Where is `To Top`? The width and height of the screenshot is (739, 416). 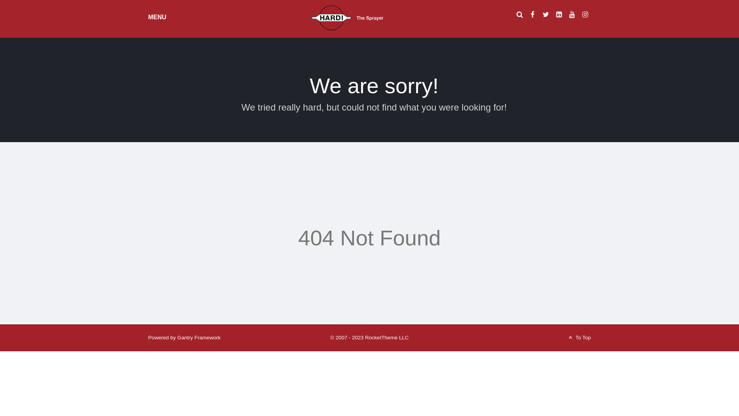
To Top is located at coordinates (579, 337).